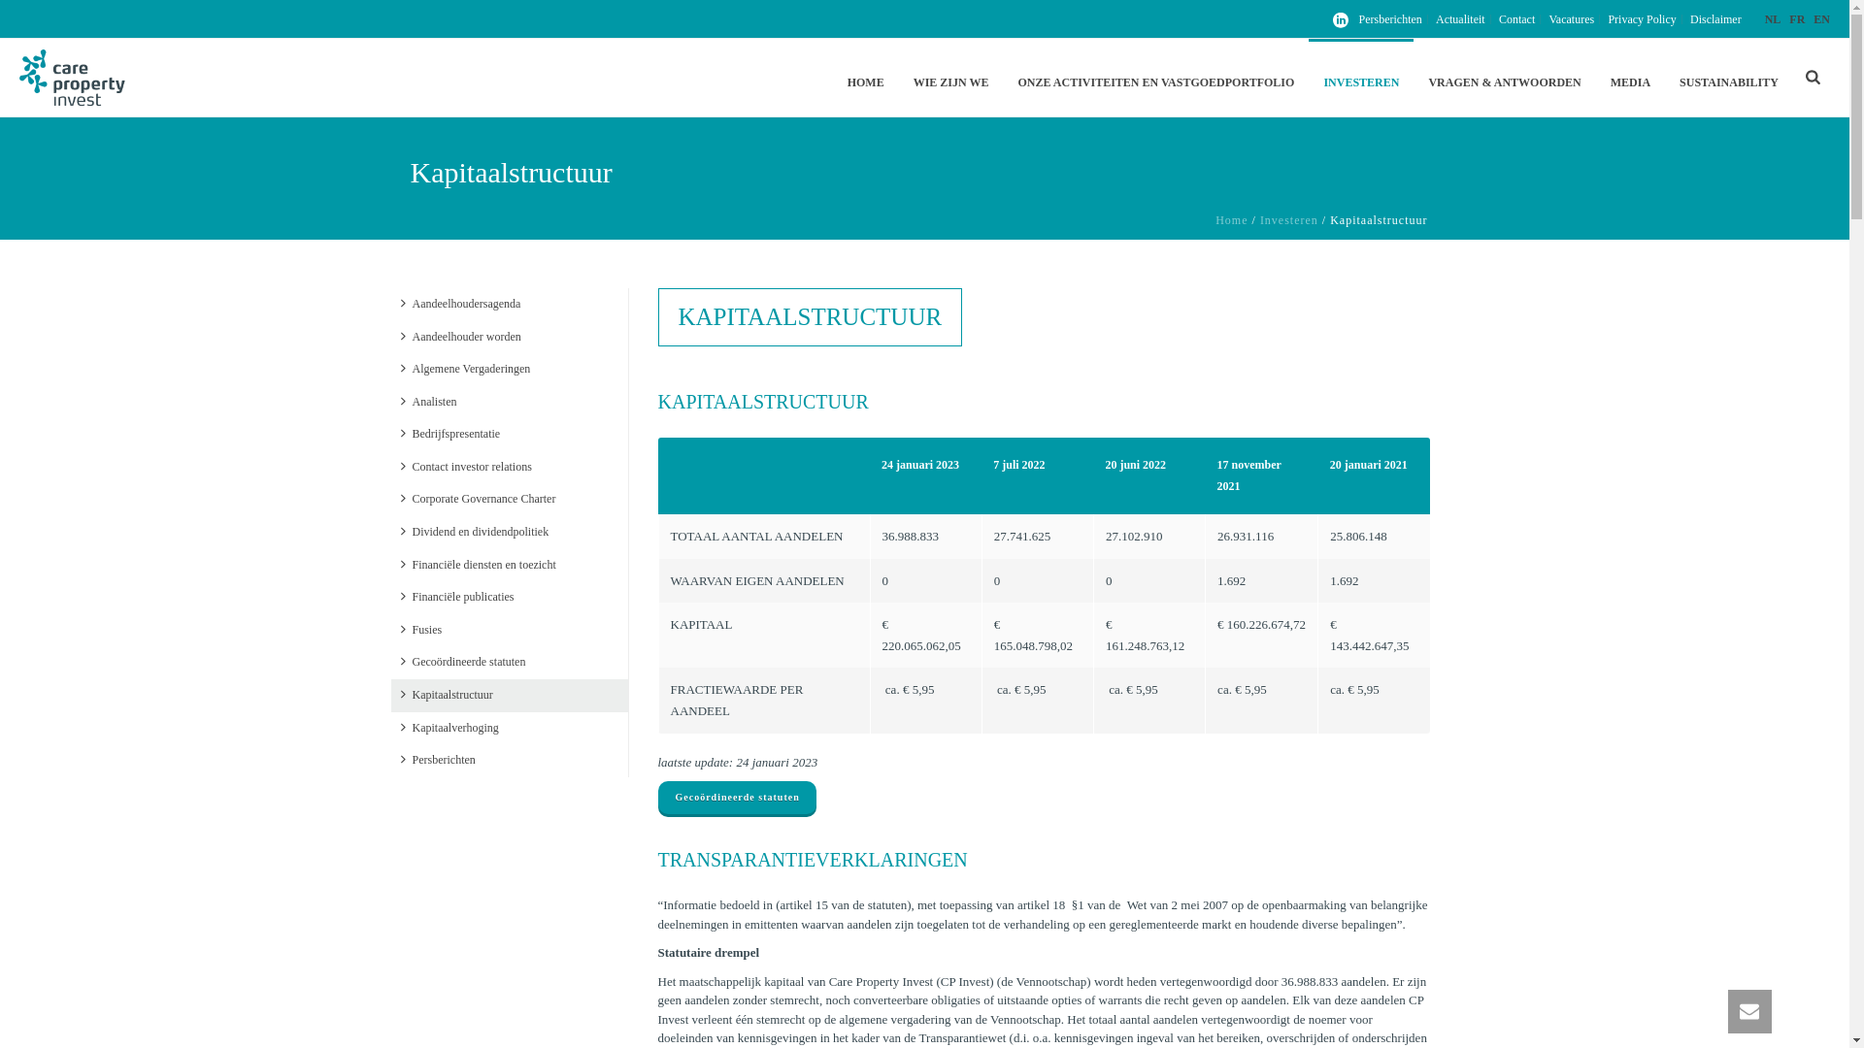  What do you see at coordinates (1289, 220) in the screenshot?
I see `Investeren` at bounding box center [1289, 220].